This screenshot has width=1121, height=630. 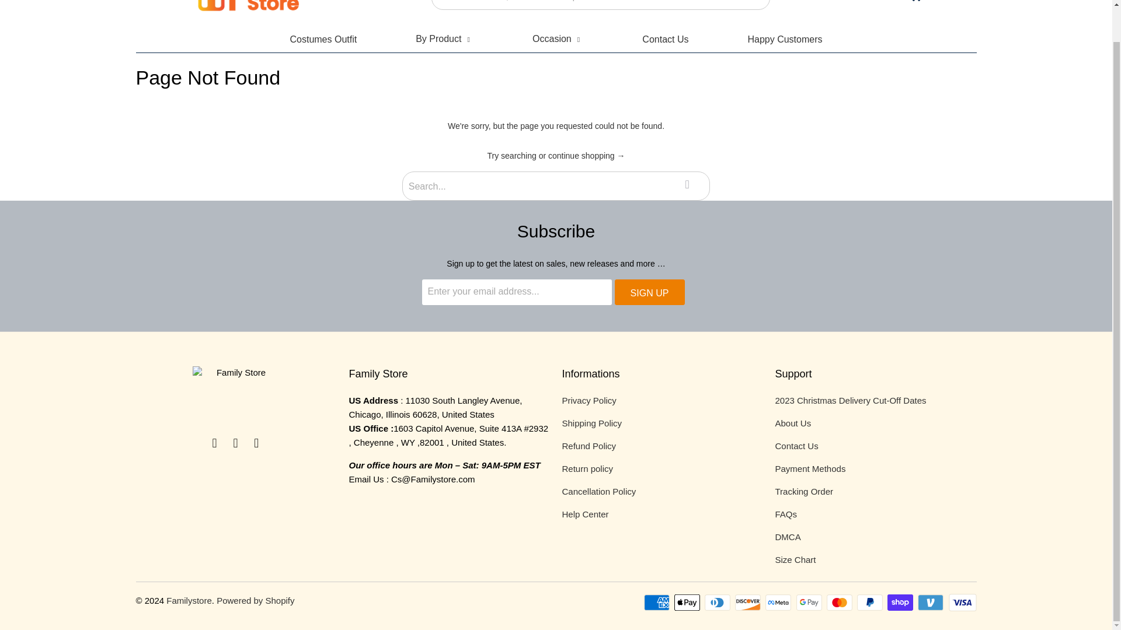 What do you see at coordinates (901, 602) in the screenshot?
I see `Shop Pay` at bounding box center [901, 602].